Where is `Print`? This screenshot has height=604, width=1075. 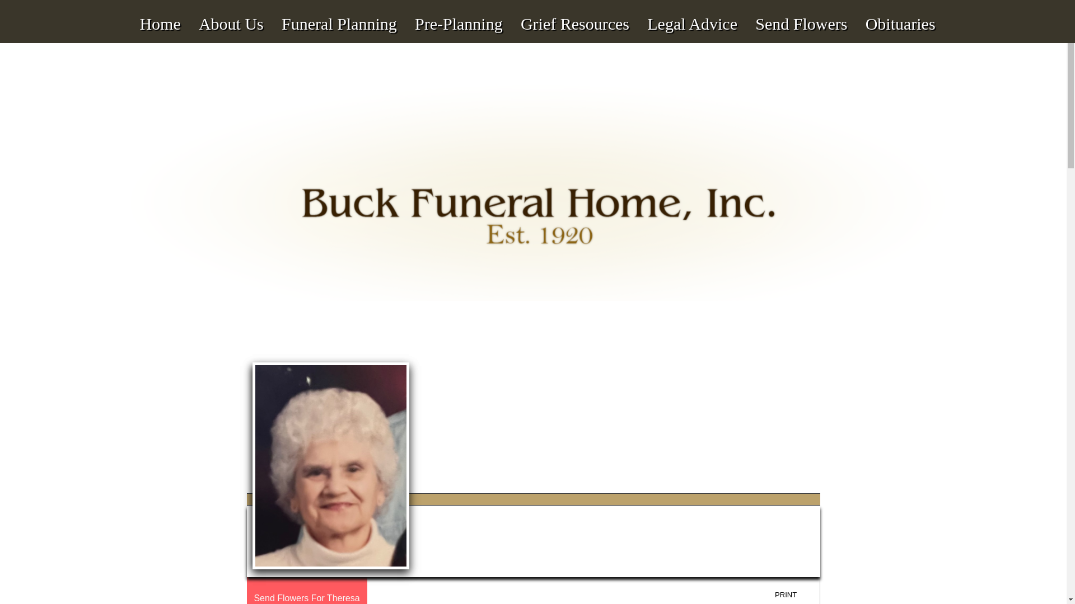 Print is located at coordinates (794, 595).